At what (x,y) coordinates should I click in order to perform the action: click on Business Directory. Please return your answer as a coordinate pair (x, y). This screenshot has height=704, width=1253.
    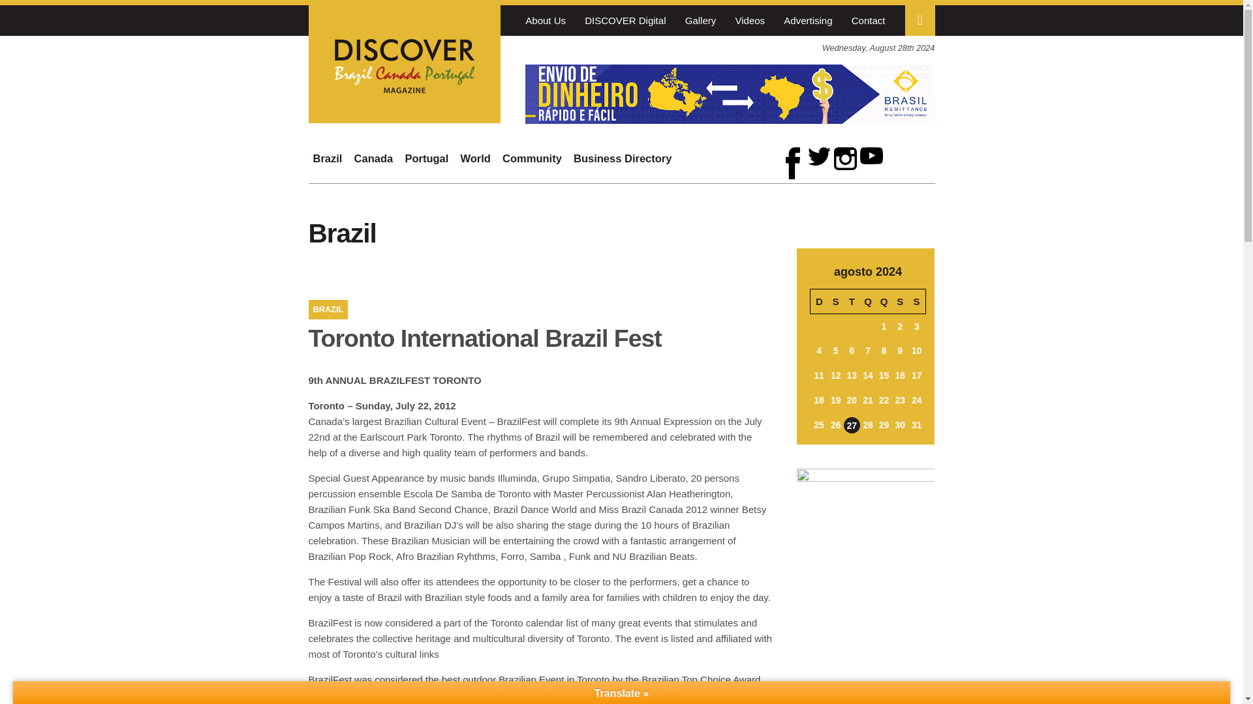
    Looking at the image, I should click on (623, 158).